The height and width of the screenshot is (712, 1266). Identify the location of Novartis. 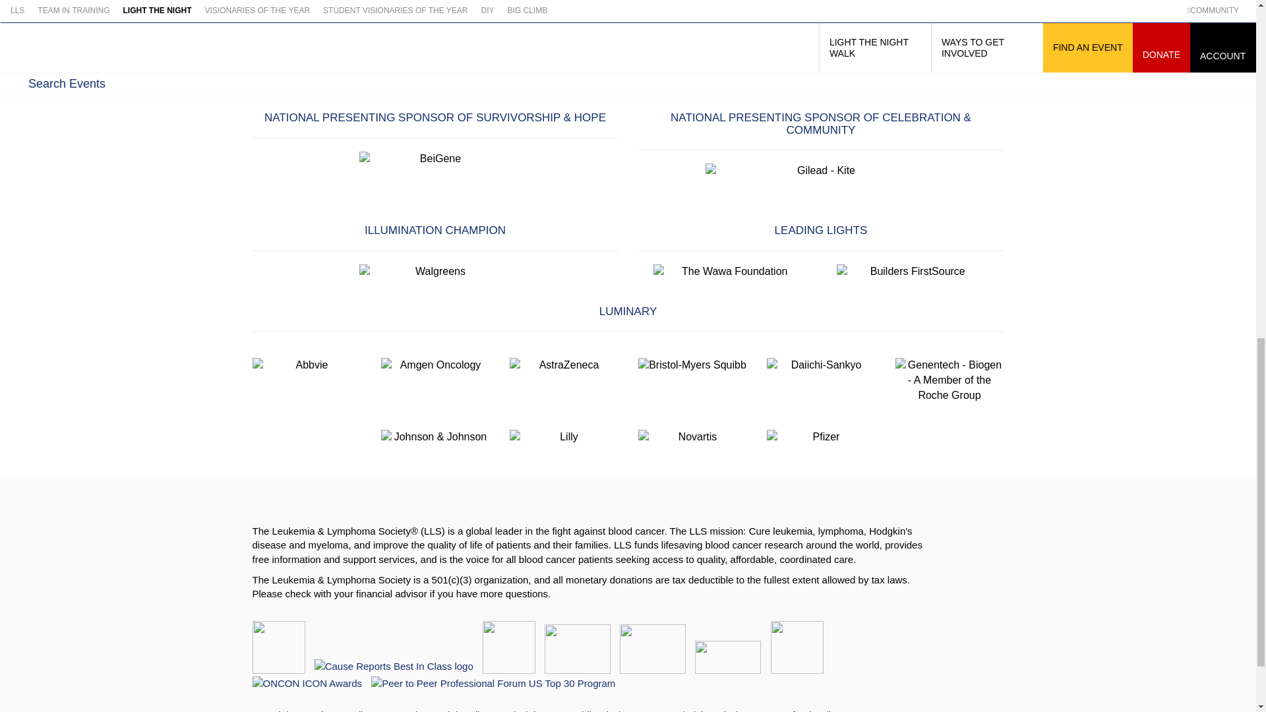
(692, 438).